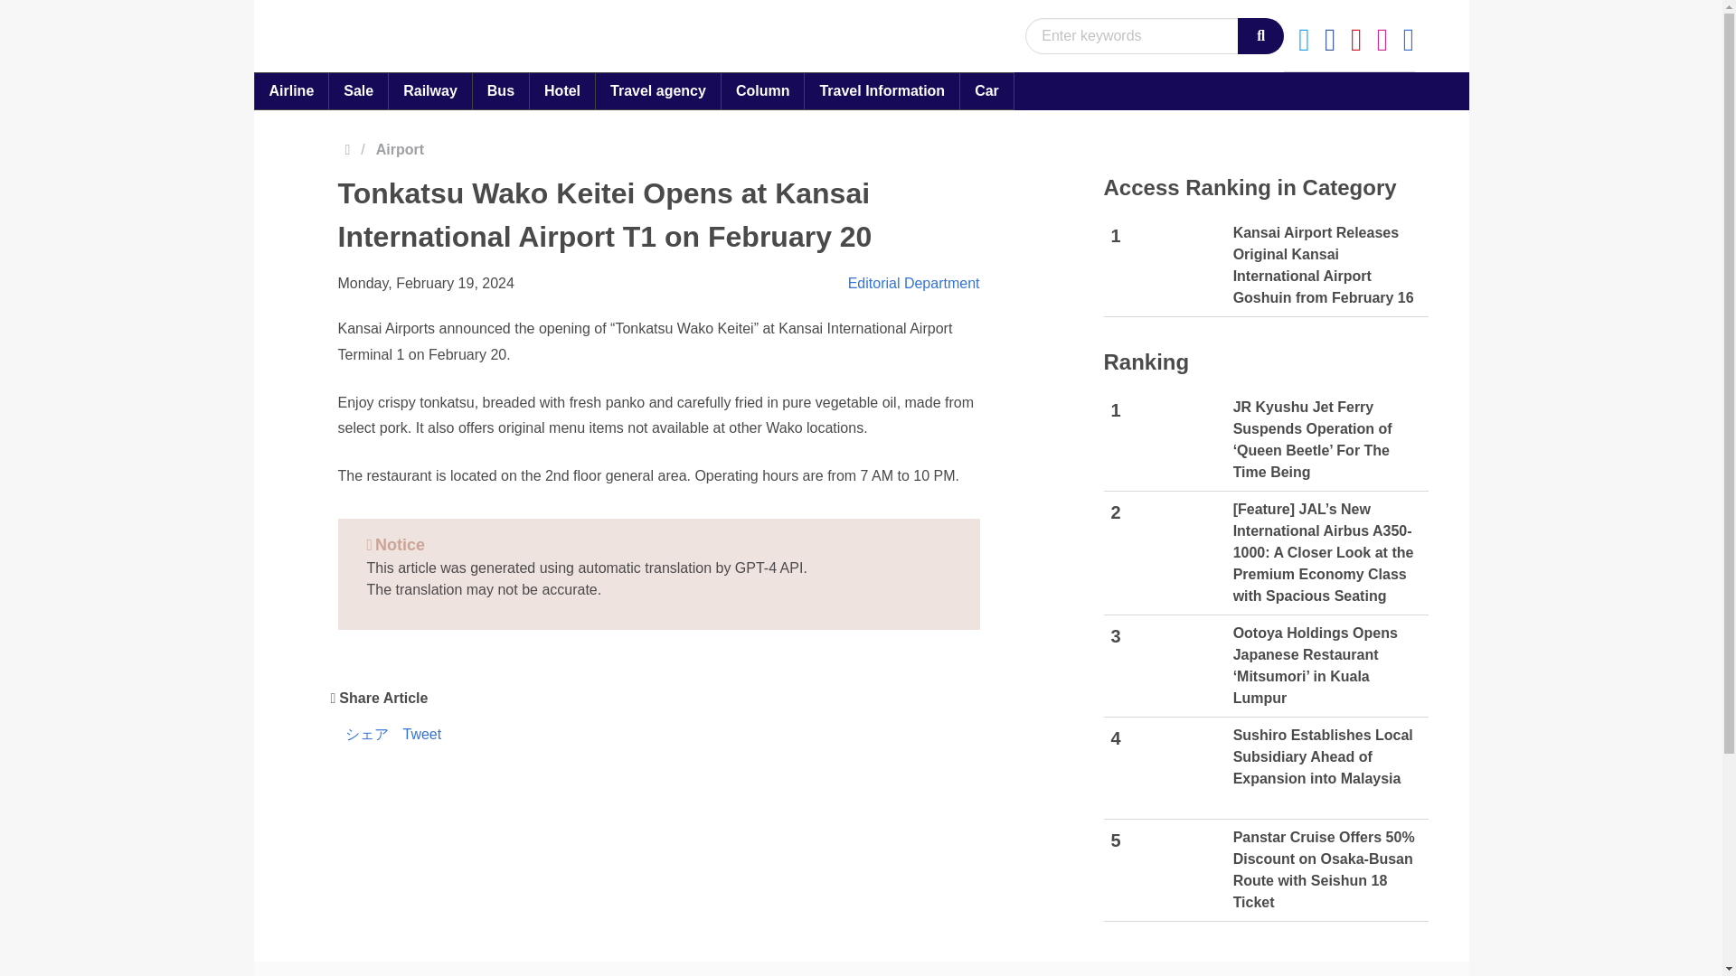 The height and width of the screenshot is (976, 1736). Describe the element at coordinates (405, 150) in the screenshot. I see `Airport` at that location.